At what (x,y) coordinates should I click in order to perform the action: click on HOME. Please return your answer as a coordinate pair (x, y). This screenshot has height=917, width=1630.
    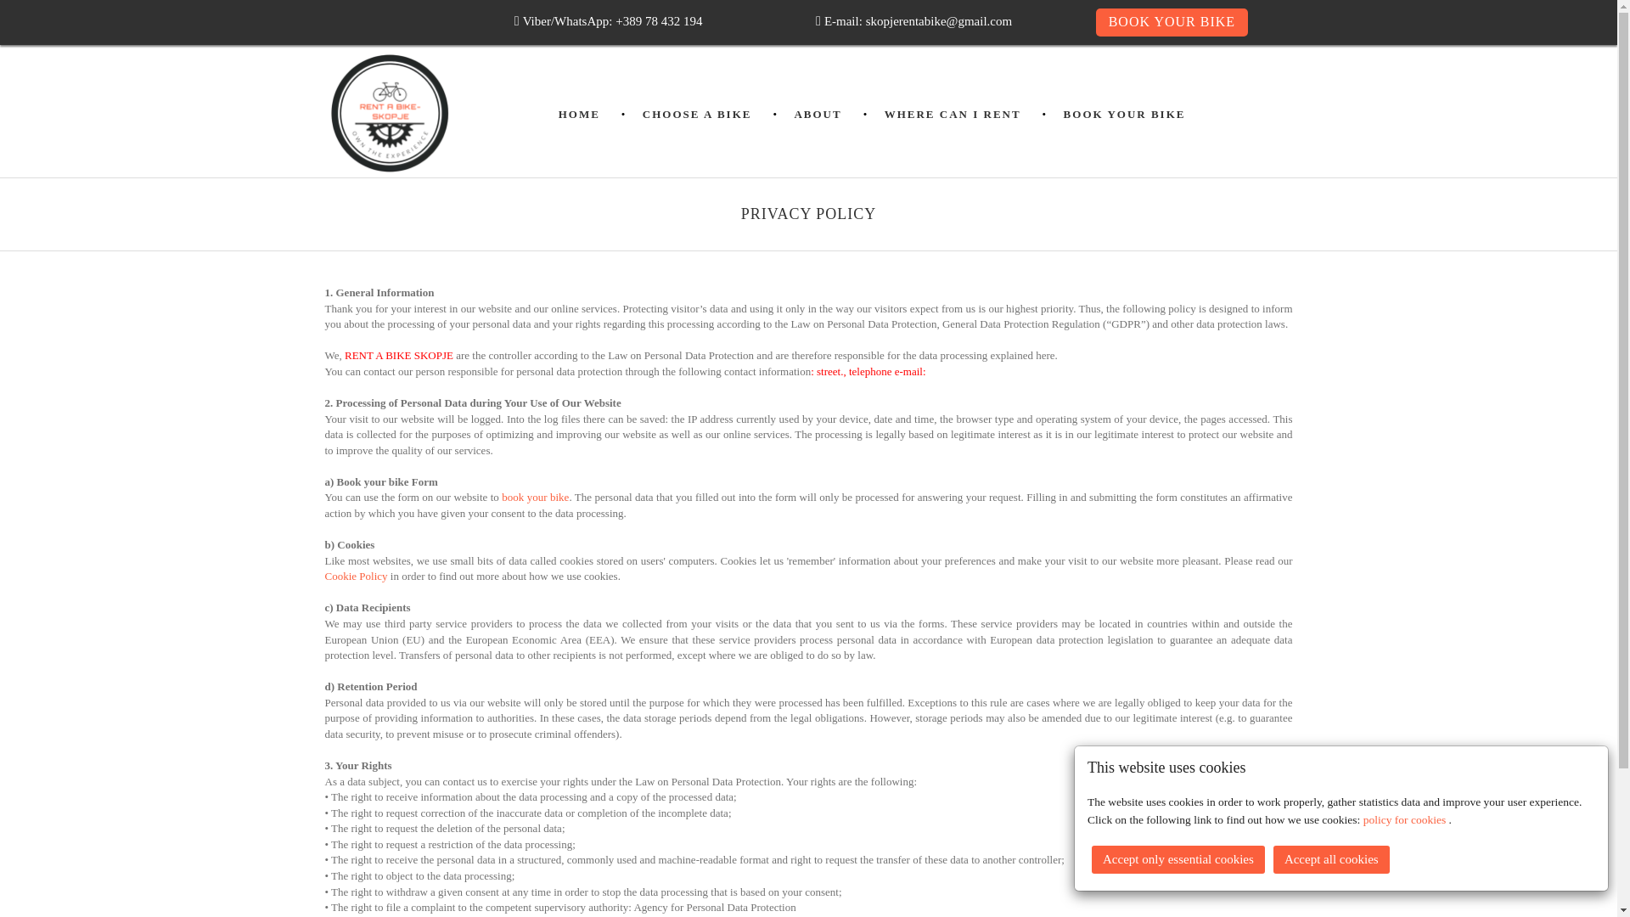
    Looking at the image, I should click on (579, 114).